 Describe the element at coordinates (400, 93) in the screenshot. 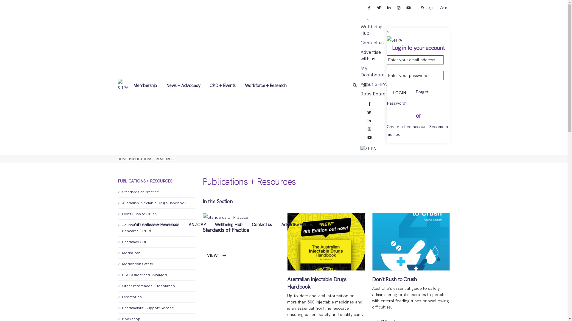

I see `LOGIN` at that location.